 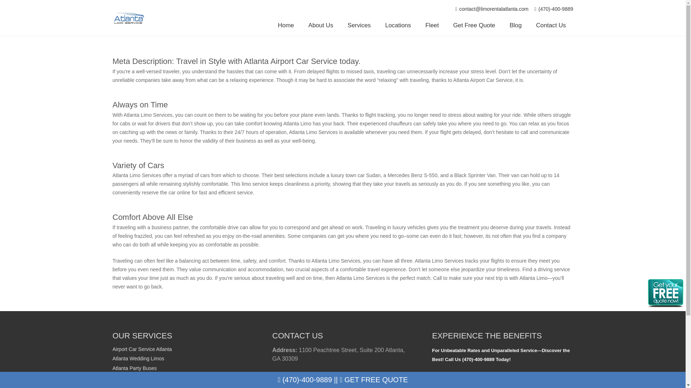 I want to click on Atlanta Wedding Limos, so click(x=138, y=359).